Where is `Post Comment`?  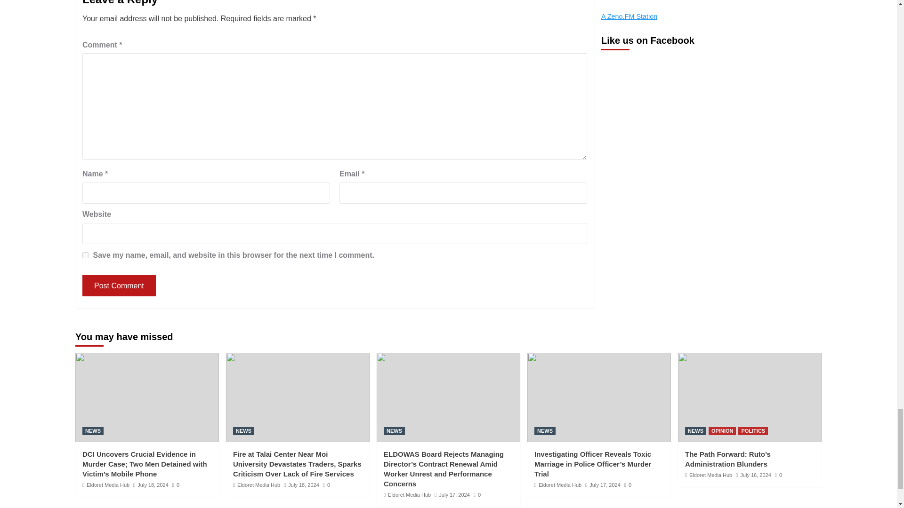 Post Comment is located at coordinates (119, 286).